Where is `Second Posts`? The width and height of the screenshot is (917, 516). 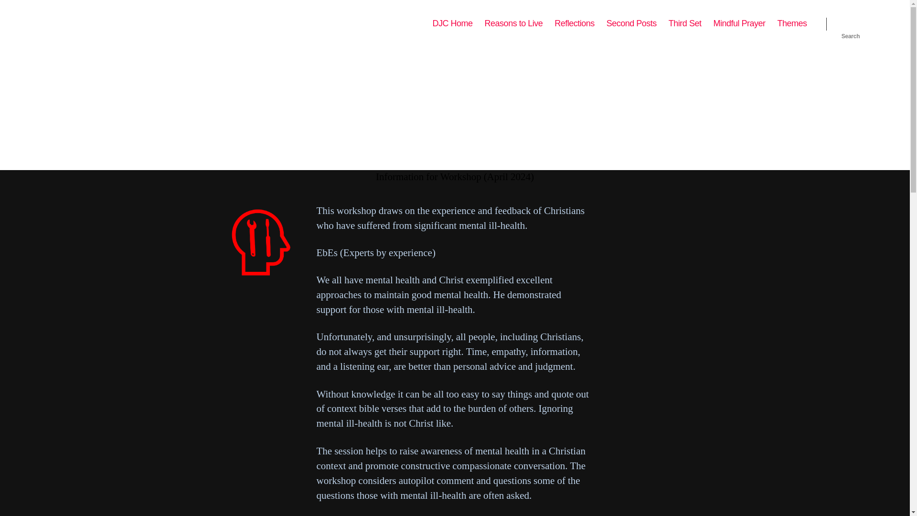
Second Posts is located at coordinates (631, 23).